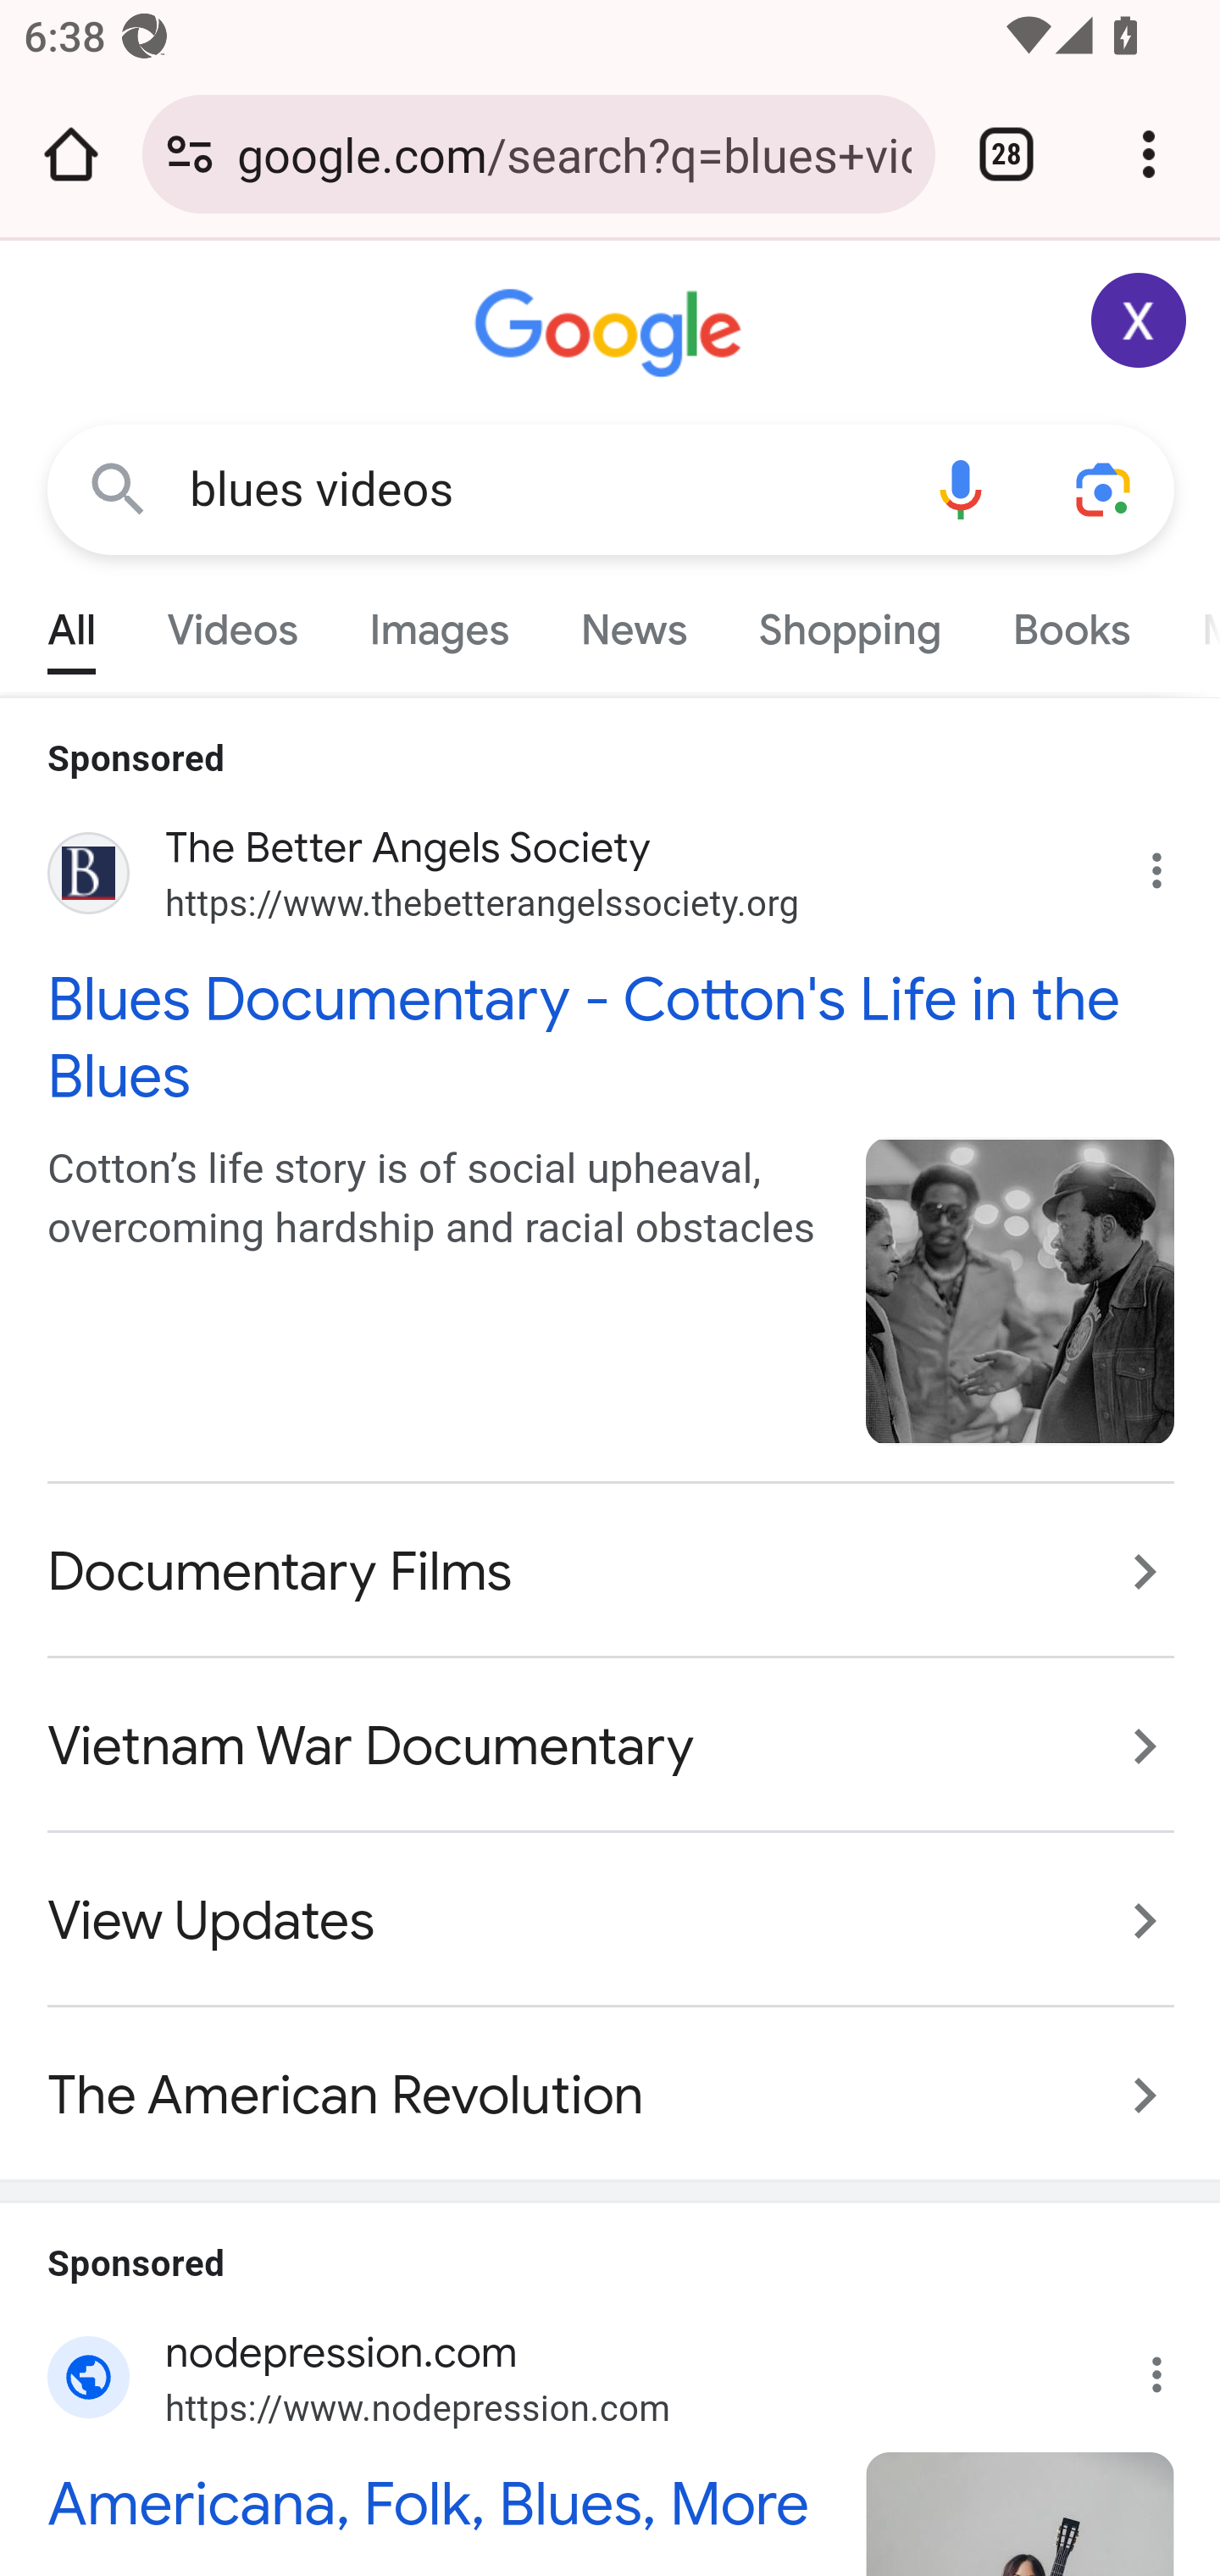 The image size is (1220, 2576). What do you see at coordinates (190, 154) in the screenshot?
I see `Connection is secure` at bounding box center [190, 154].